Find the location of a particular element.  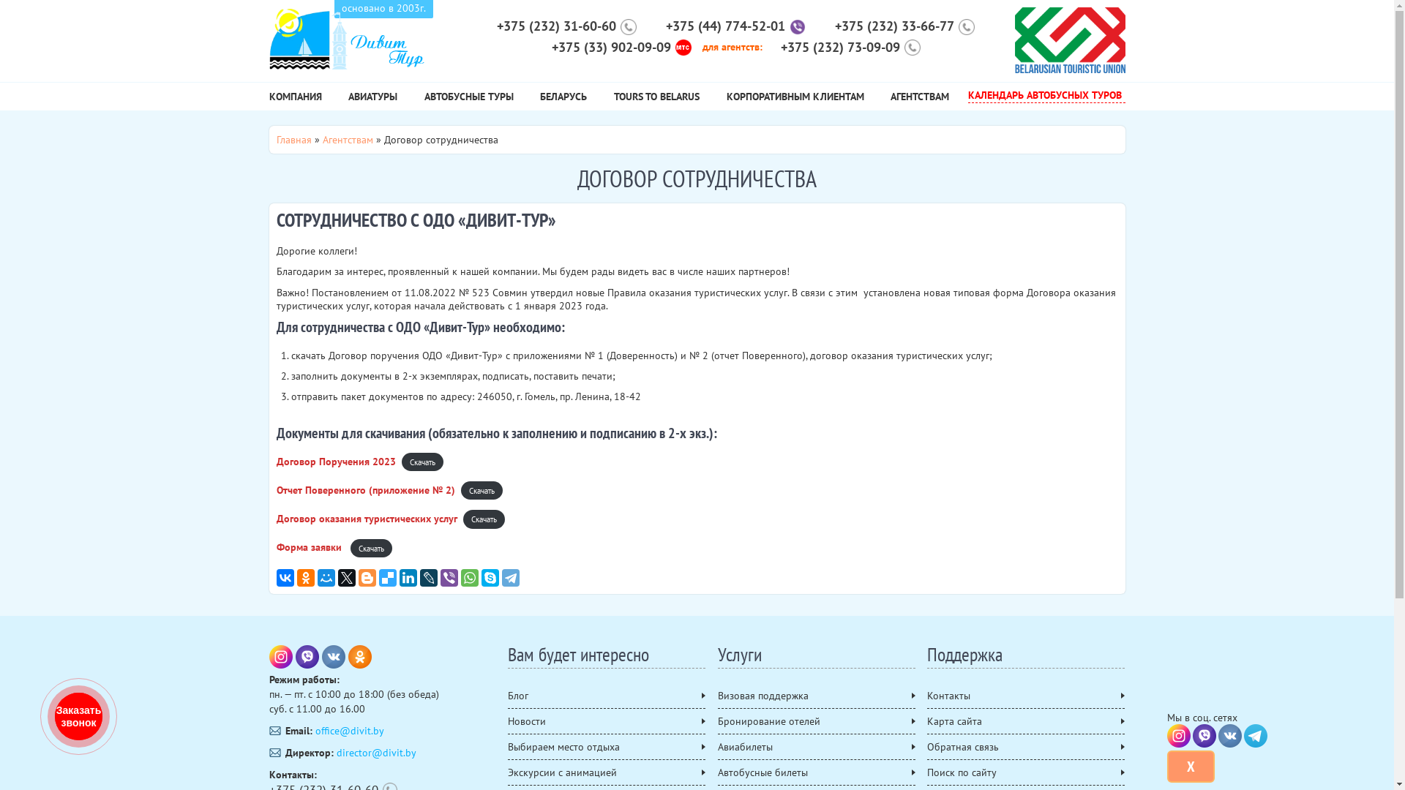

+375 (33) 902-09-09 is located at coordinates (618, 48).